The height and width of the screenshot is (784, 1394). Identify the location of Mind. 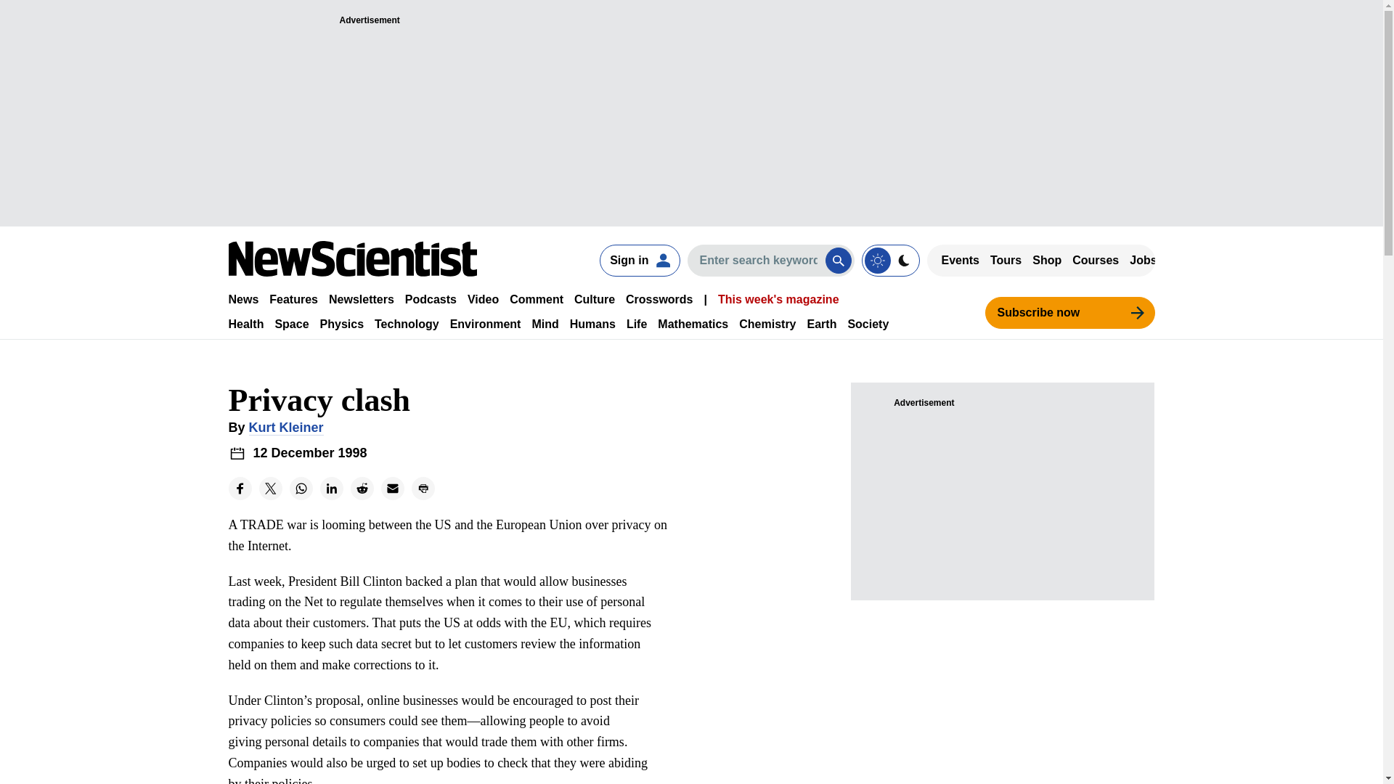
(545, 324).